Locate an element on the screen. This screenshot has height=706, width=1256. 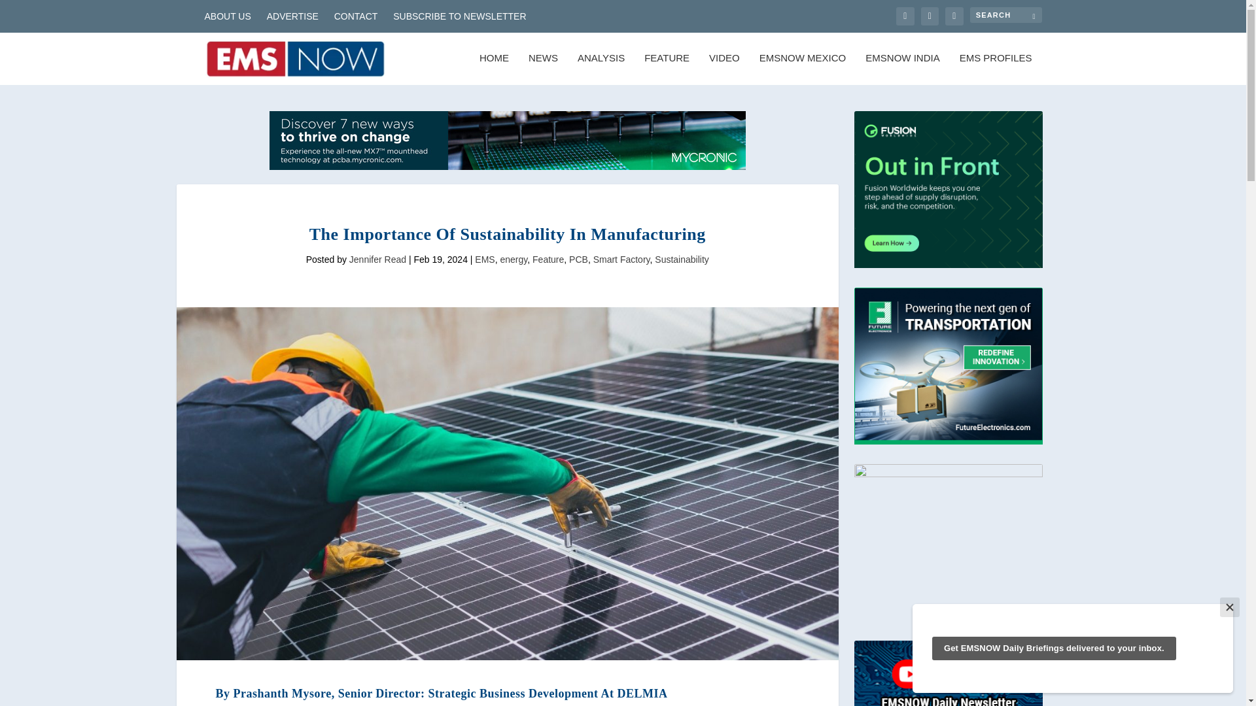
PCB is located at coordinates (578, 259).